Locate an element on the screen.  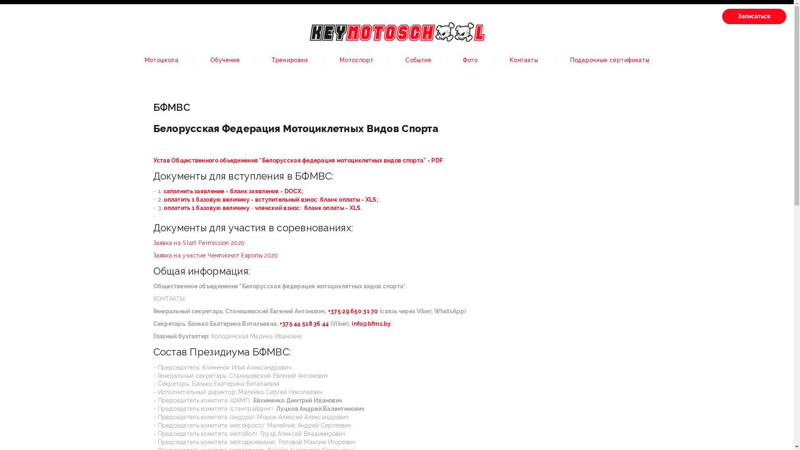
bfms.by is located at coordinates (380, 324).